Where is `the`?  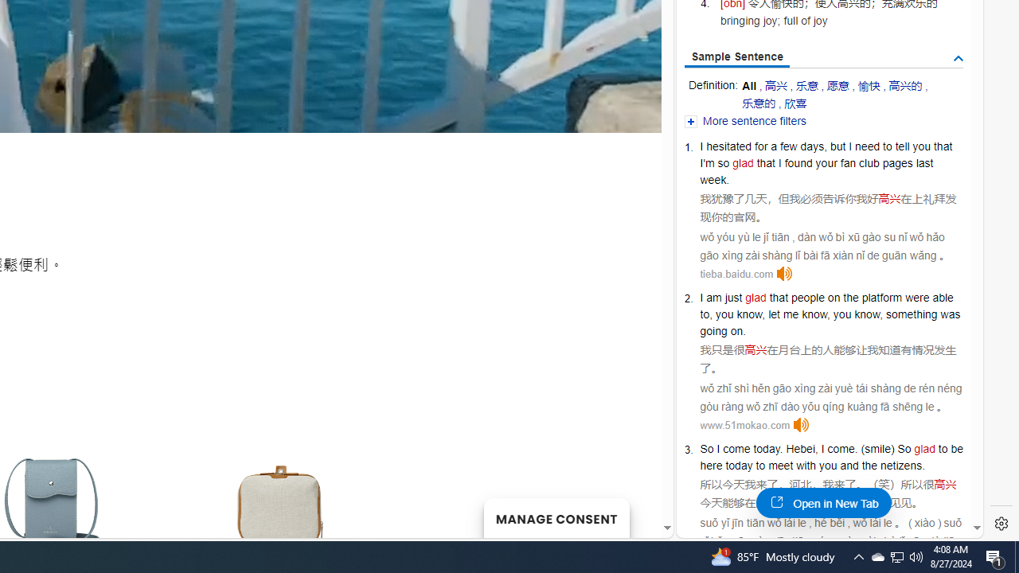
the is located at coordinates (869, 465).